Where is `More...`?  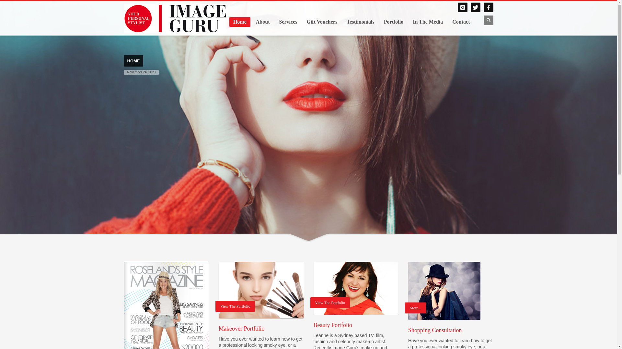 More... is located at coordinates (444, 291).